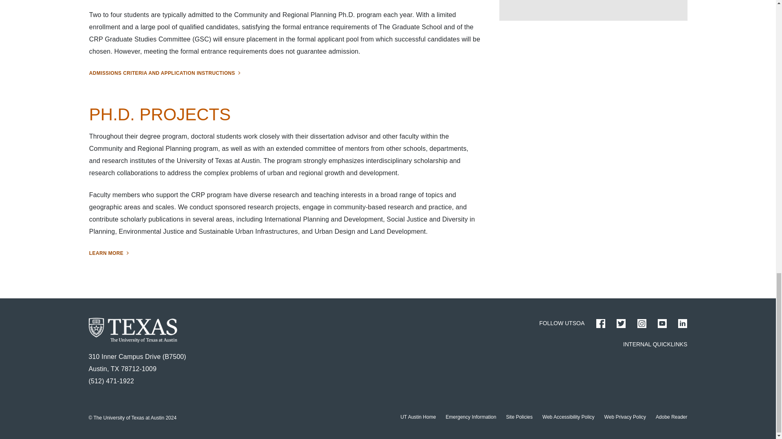 The height and width of the screenshot is (439, 782). What do you see at coordinates (621, 324) in the screenshot?
I see `TwitterFind us on Twitter` at bounding box center [621, 324].